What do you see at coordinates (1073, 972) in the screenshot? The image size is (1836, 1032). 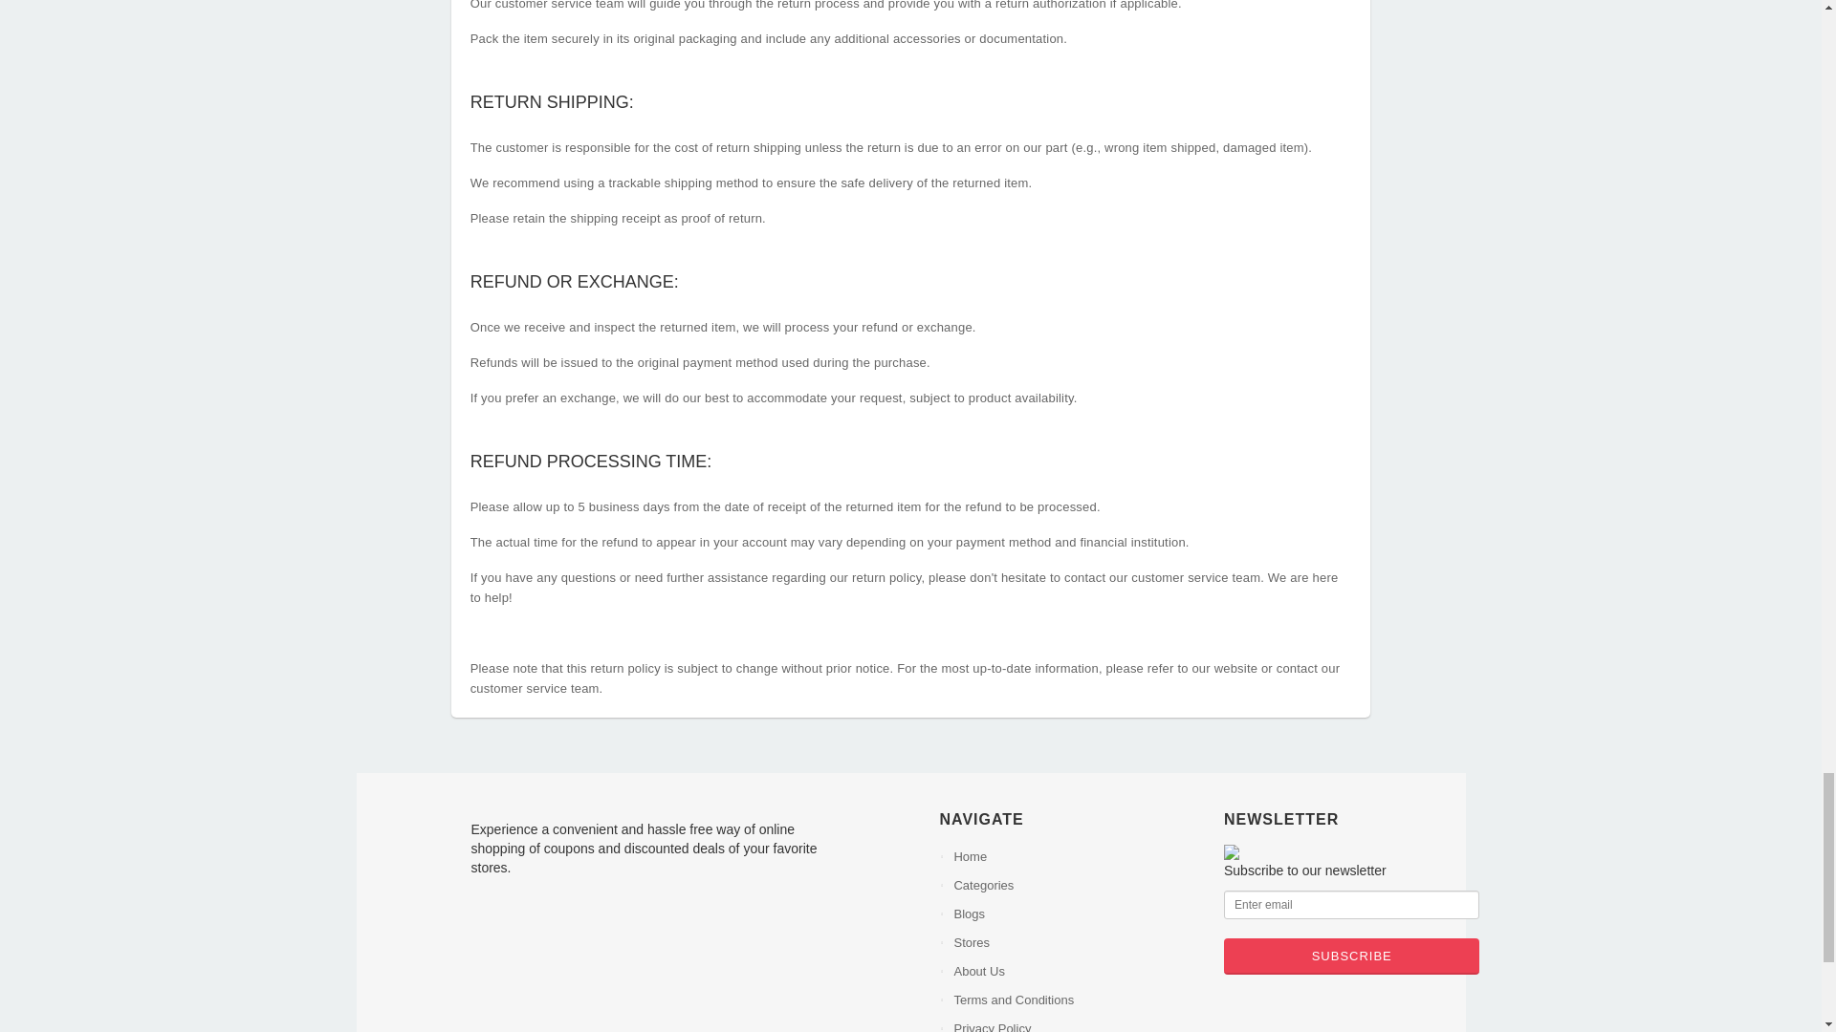 I see `About Us` at bounding box center [1073, 972].